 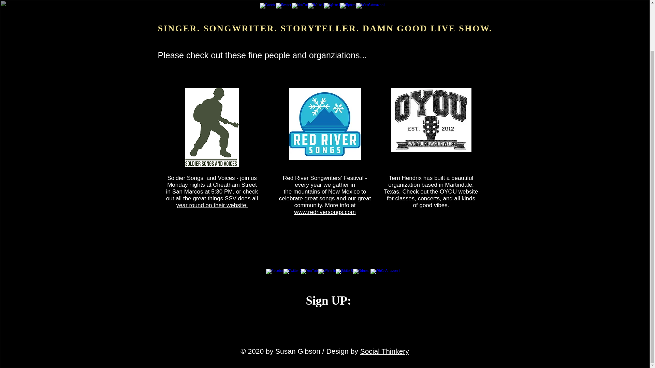 What do you see at coordinates (458, 191) in the screenshot?
I see `OYOU website` at bounding box center [458, 191].